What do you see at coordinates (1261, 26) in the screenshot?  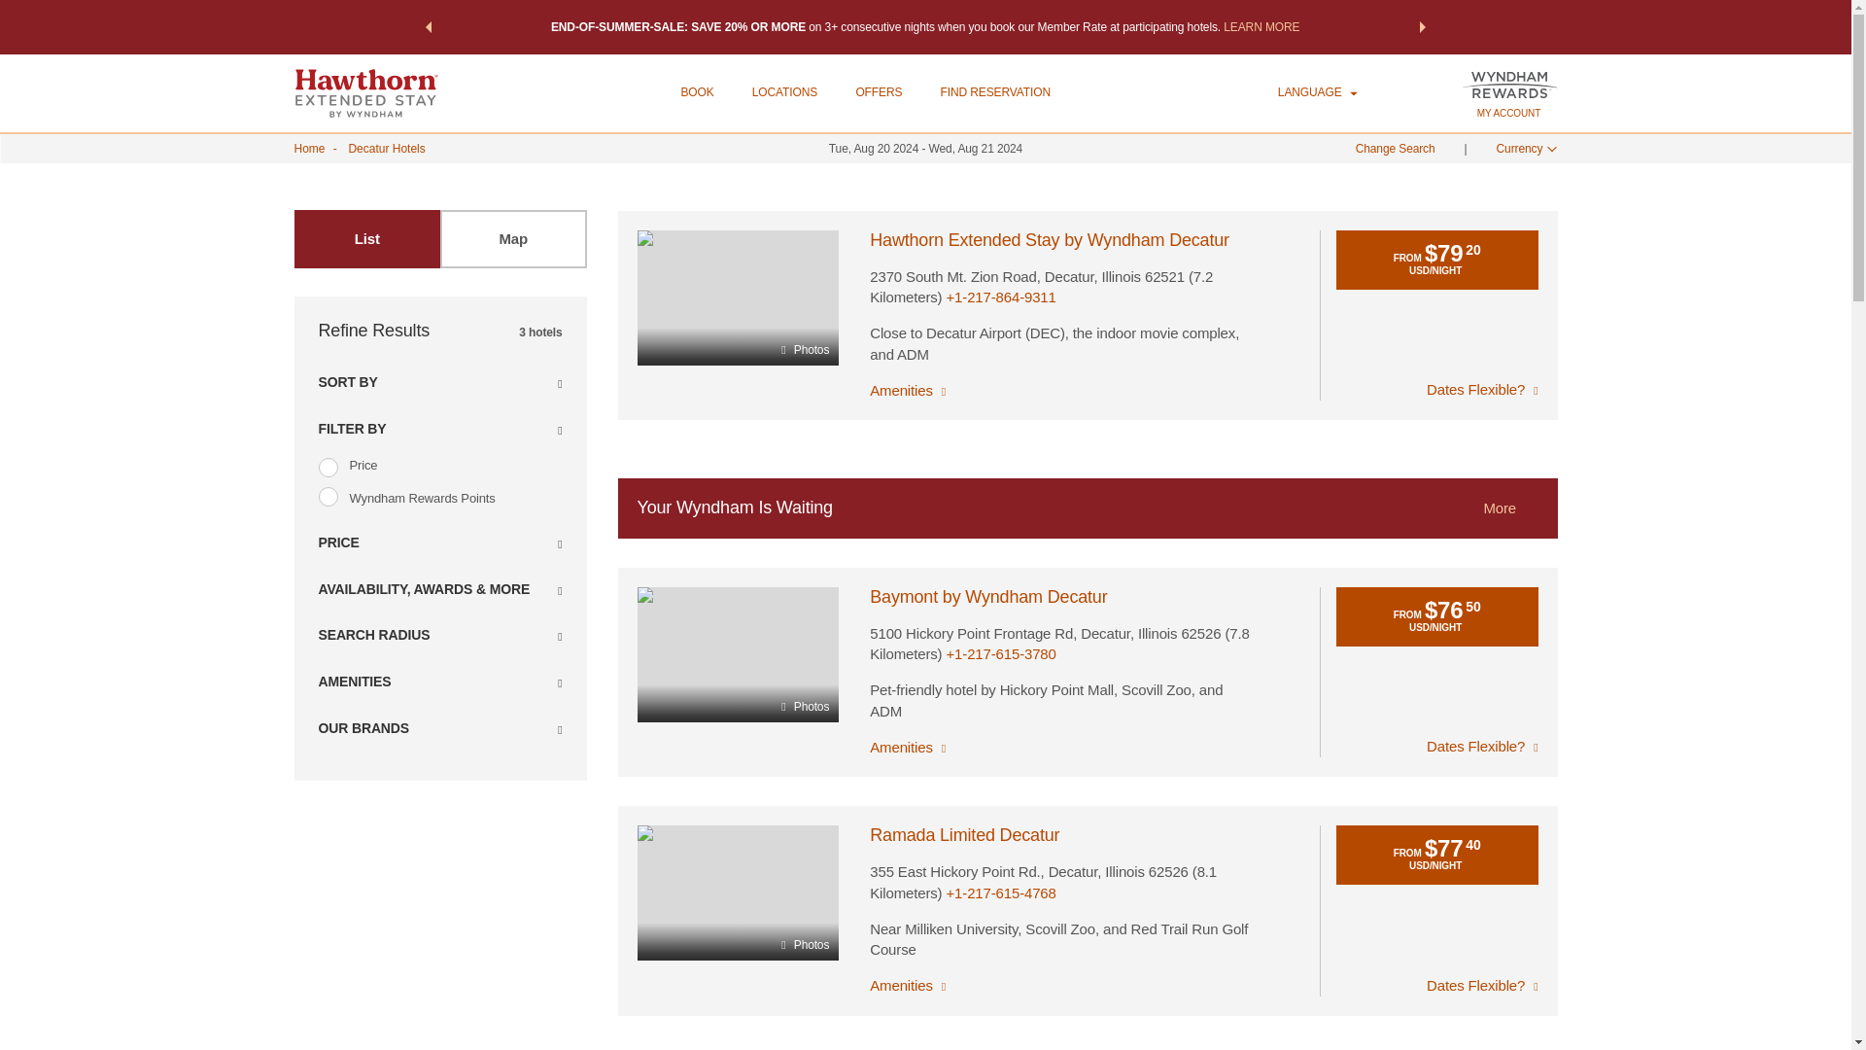 I see `LEARN MORE` at bounding box center [1261, 26].